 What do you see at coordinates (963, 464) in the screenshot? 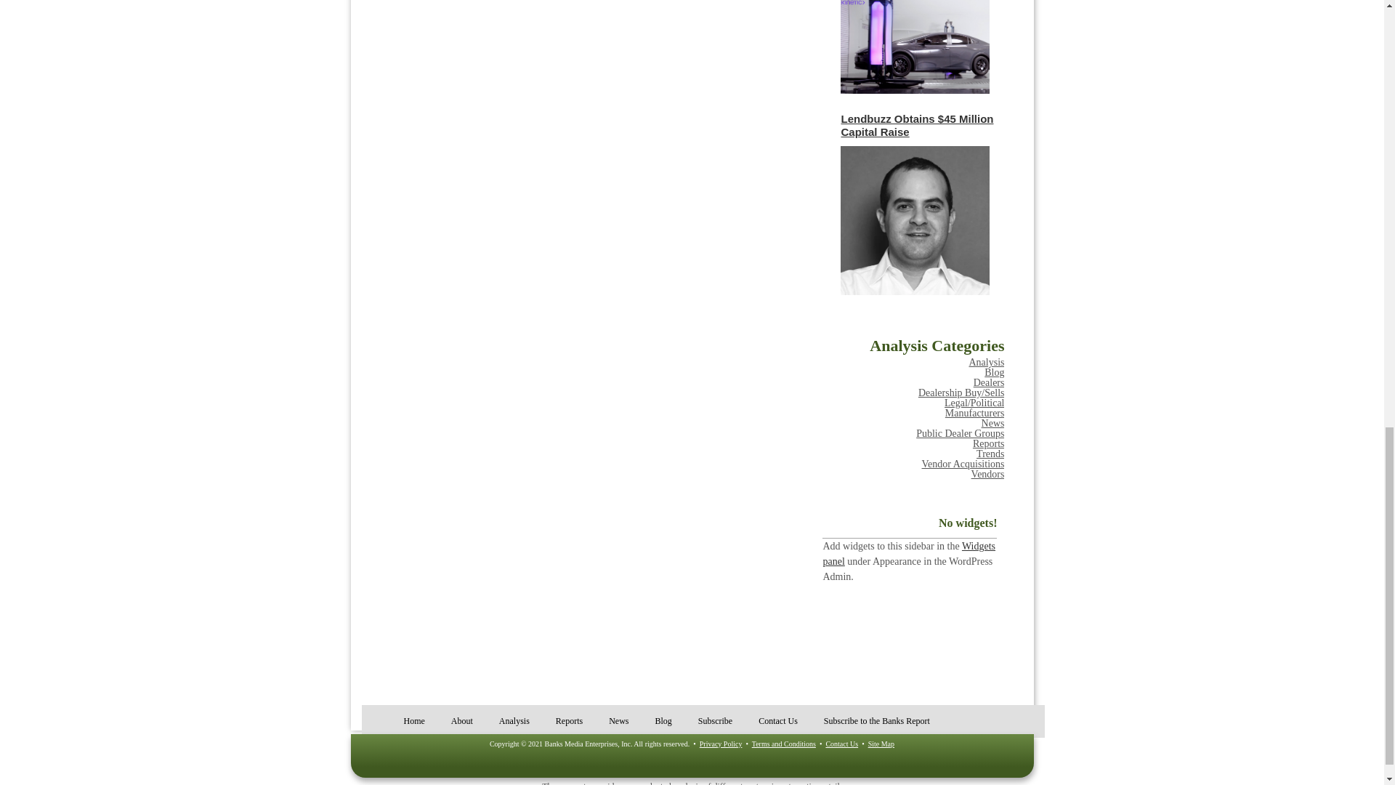
I see `Vendor Acquisitions` at bounding box center [963, 464].